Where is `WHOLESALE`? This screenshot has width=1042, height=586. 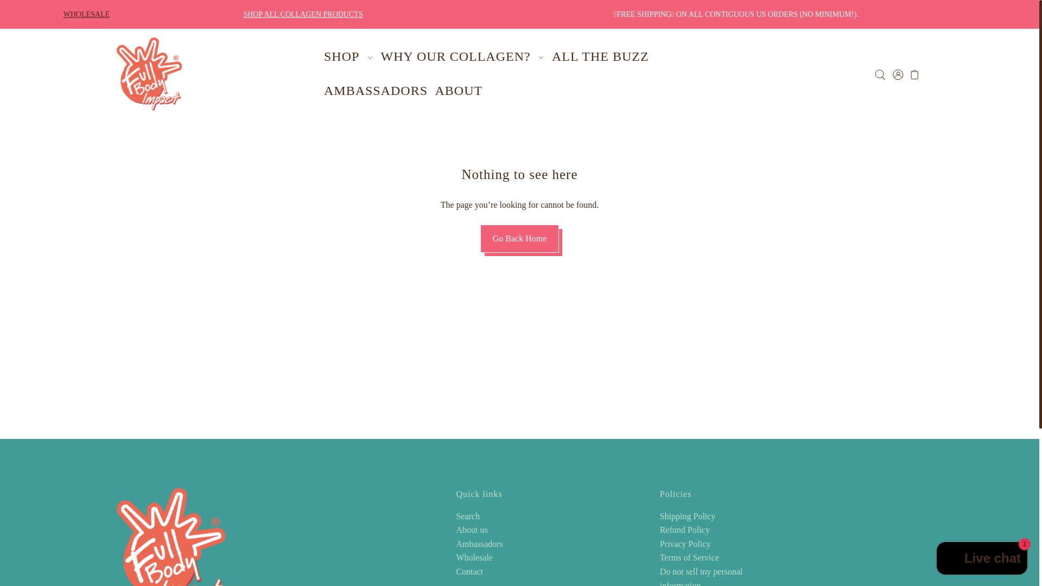 WHOLESALE is located at coordinates (87, 14).